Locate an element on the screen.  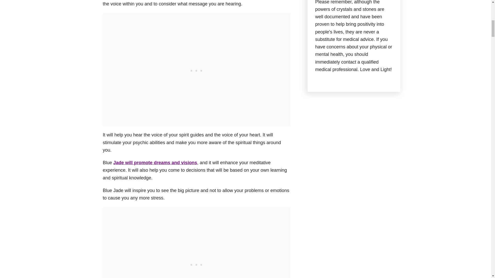
Jade will promote dreams and visions is located at coordinates (155, 163).